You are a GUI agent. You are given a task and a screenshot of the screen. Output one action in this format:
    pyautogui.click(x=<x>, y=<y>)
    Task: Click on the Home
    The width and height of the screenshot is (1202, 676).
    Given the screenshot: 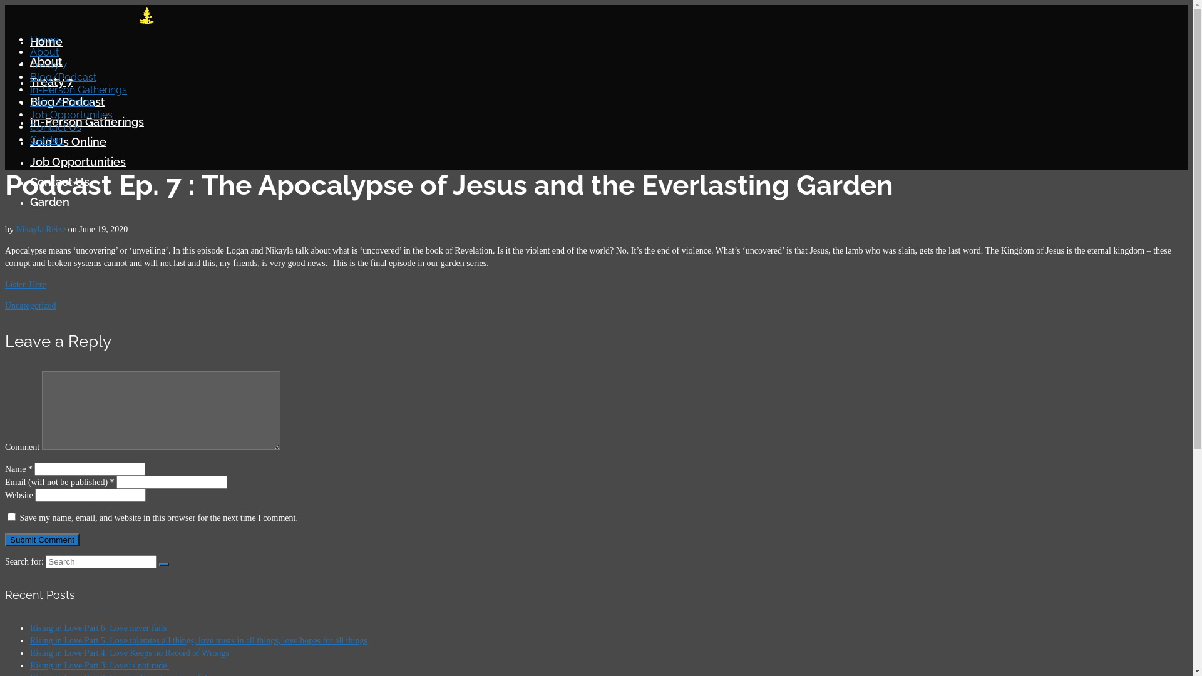 What is the action you would take?
    pyautogui.click(x=46, y=41)
    